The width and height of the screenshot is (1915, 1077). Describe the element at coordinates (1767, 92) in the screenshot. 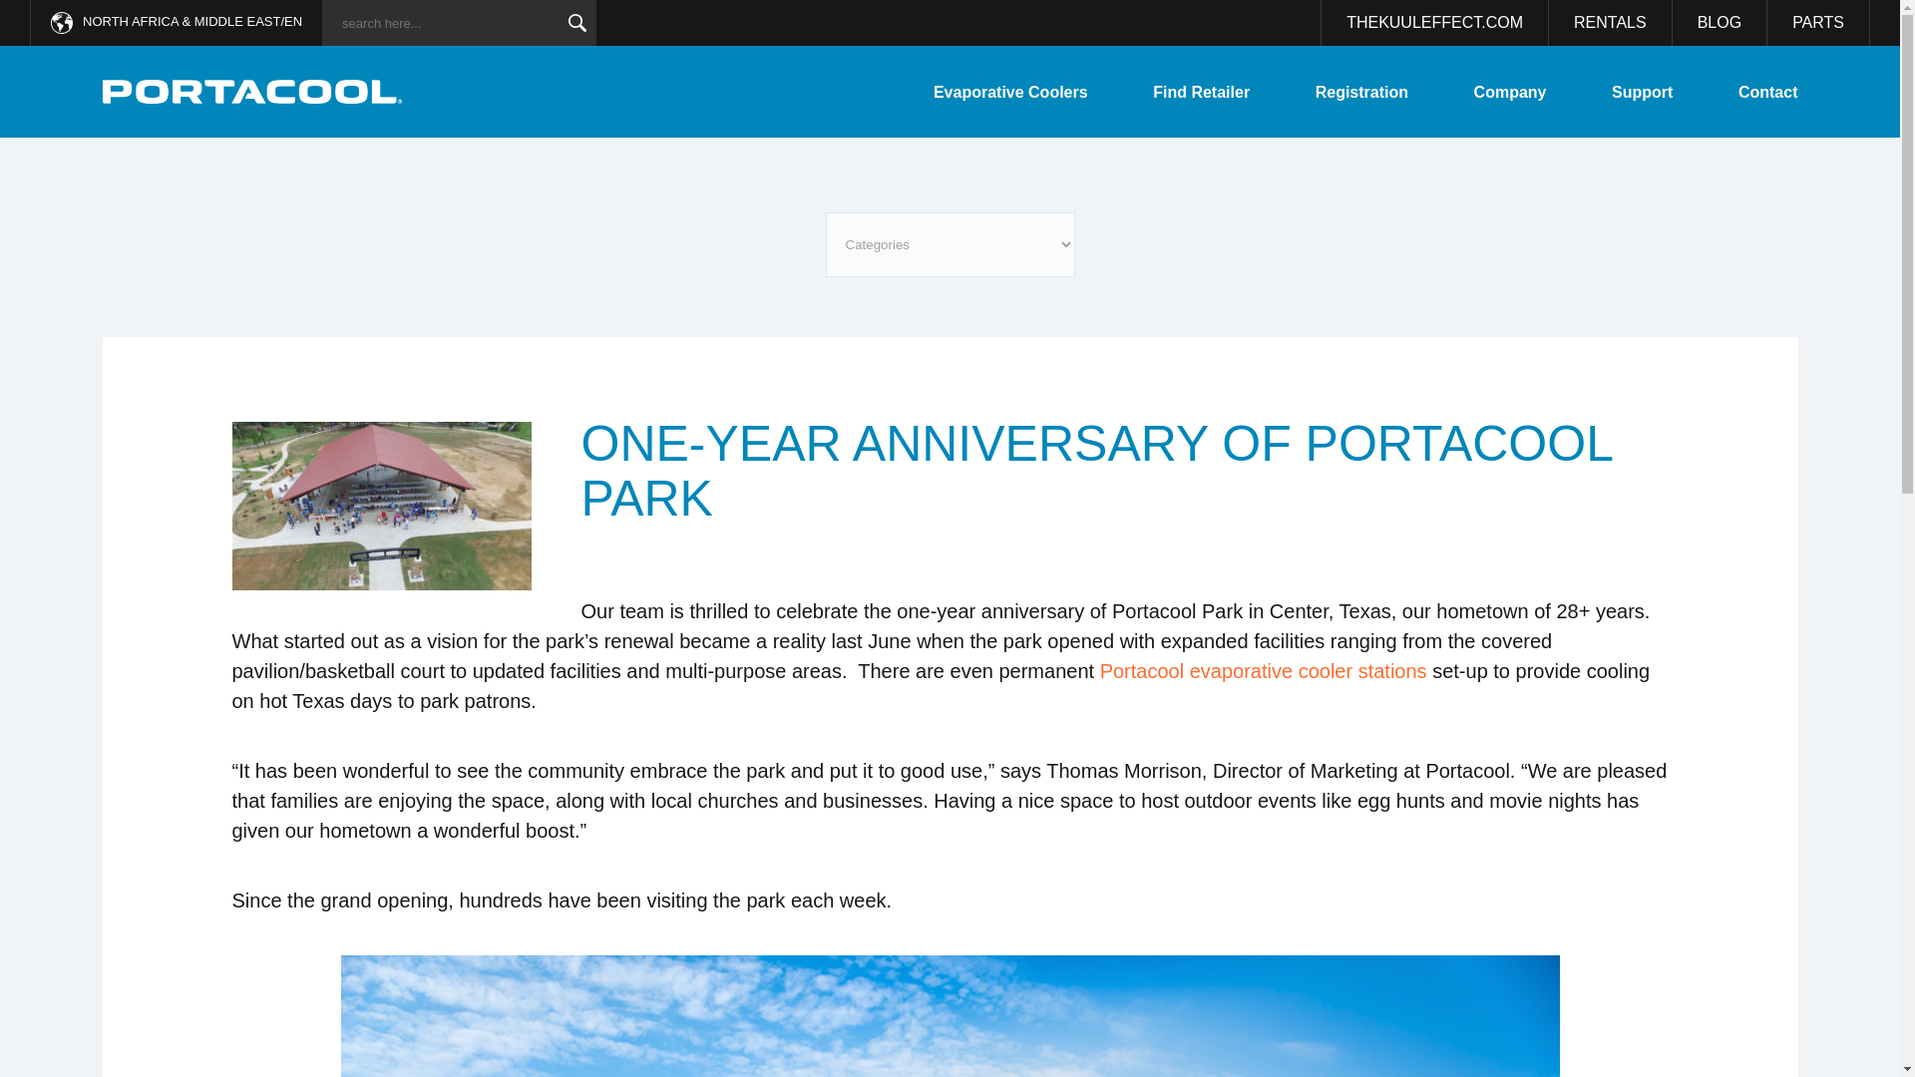

I see `Contact` at that location.